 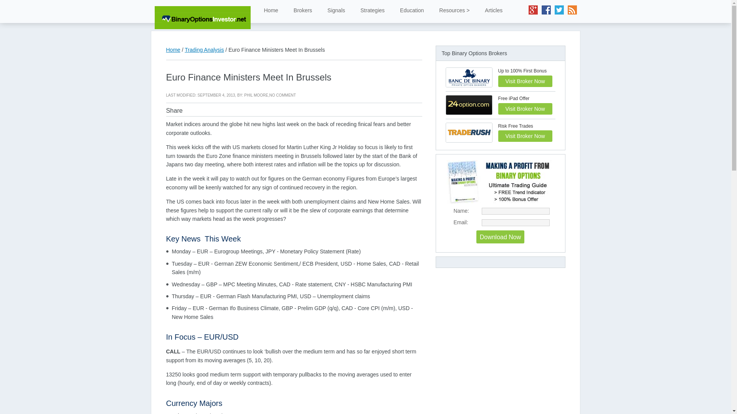 What do you see at coordinates (256, 95) in the screenshot?
I see `PHIL MOORE` at bounding box center [256, 95].